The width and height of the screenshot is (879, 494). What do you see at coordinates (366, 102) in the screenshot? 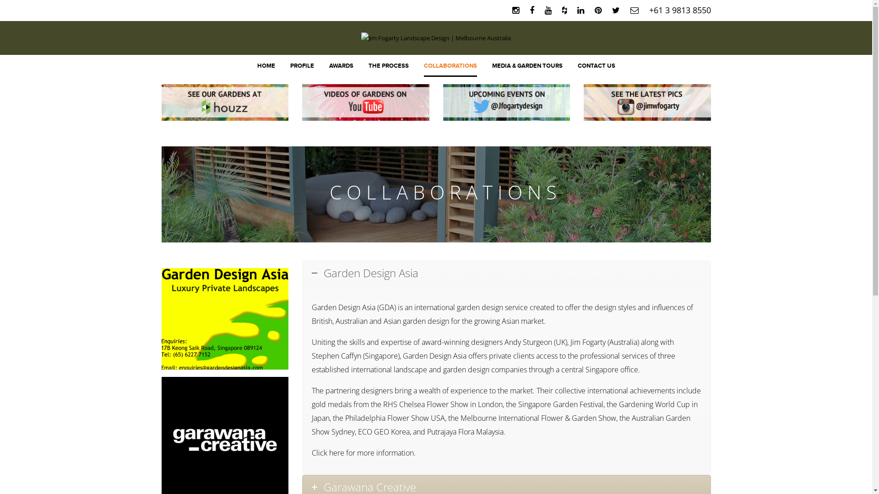
I see `Videos of Gardens` at bounding box center [366, 102].